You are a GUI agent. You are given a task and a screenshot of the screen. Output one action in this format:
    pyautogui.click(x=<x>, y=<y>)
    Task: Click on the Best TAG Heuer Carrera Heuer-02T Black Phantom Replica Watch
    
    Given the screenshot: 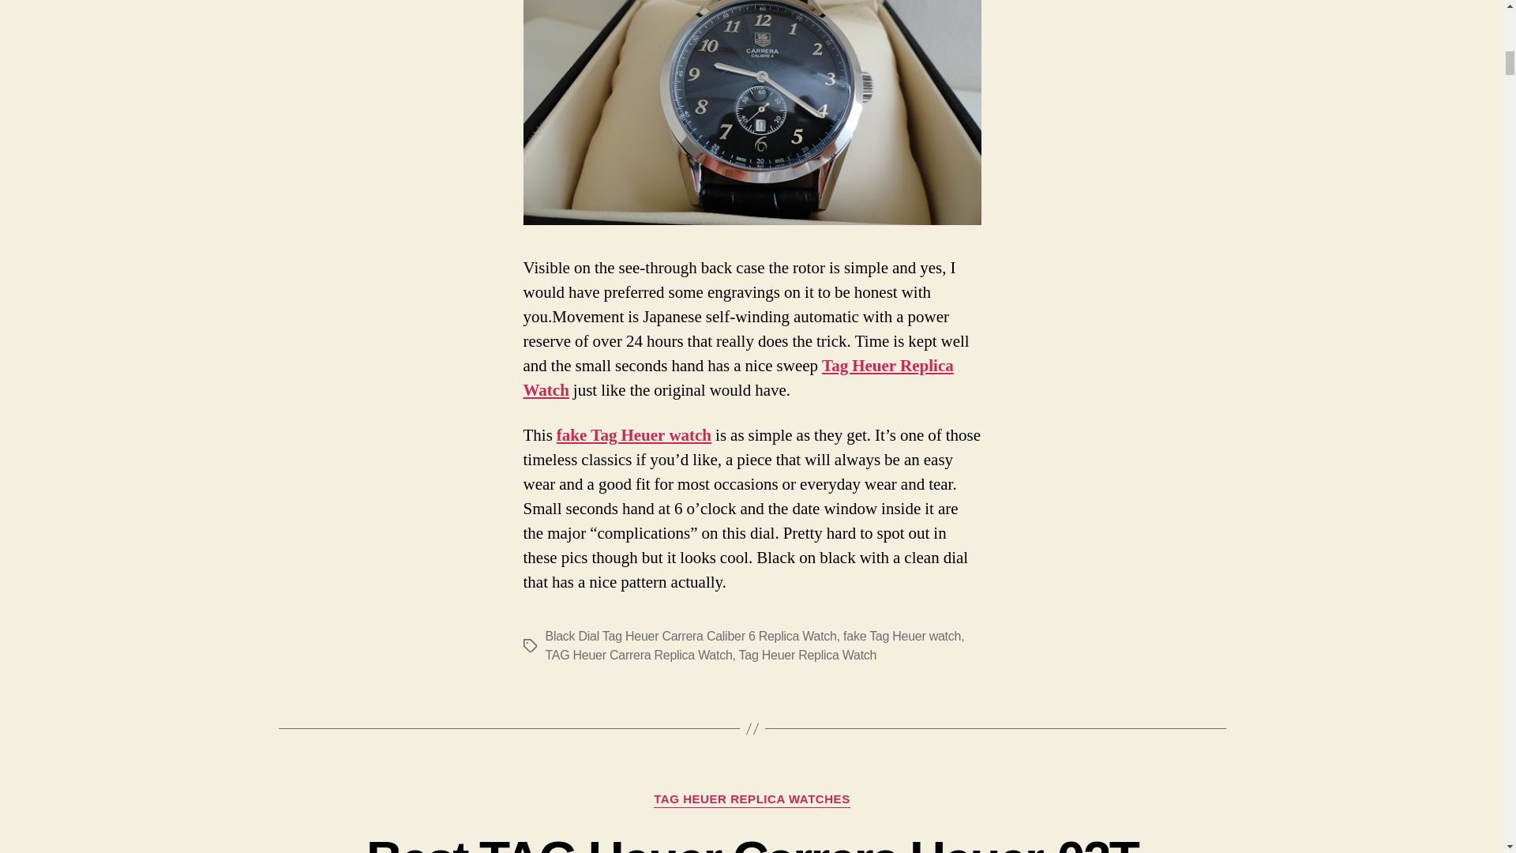 What is the action you would take?
    pyautogui.click(x=752, y=842)
    